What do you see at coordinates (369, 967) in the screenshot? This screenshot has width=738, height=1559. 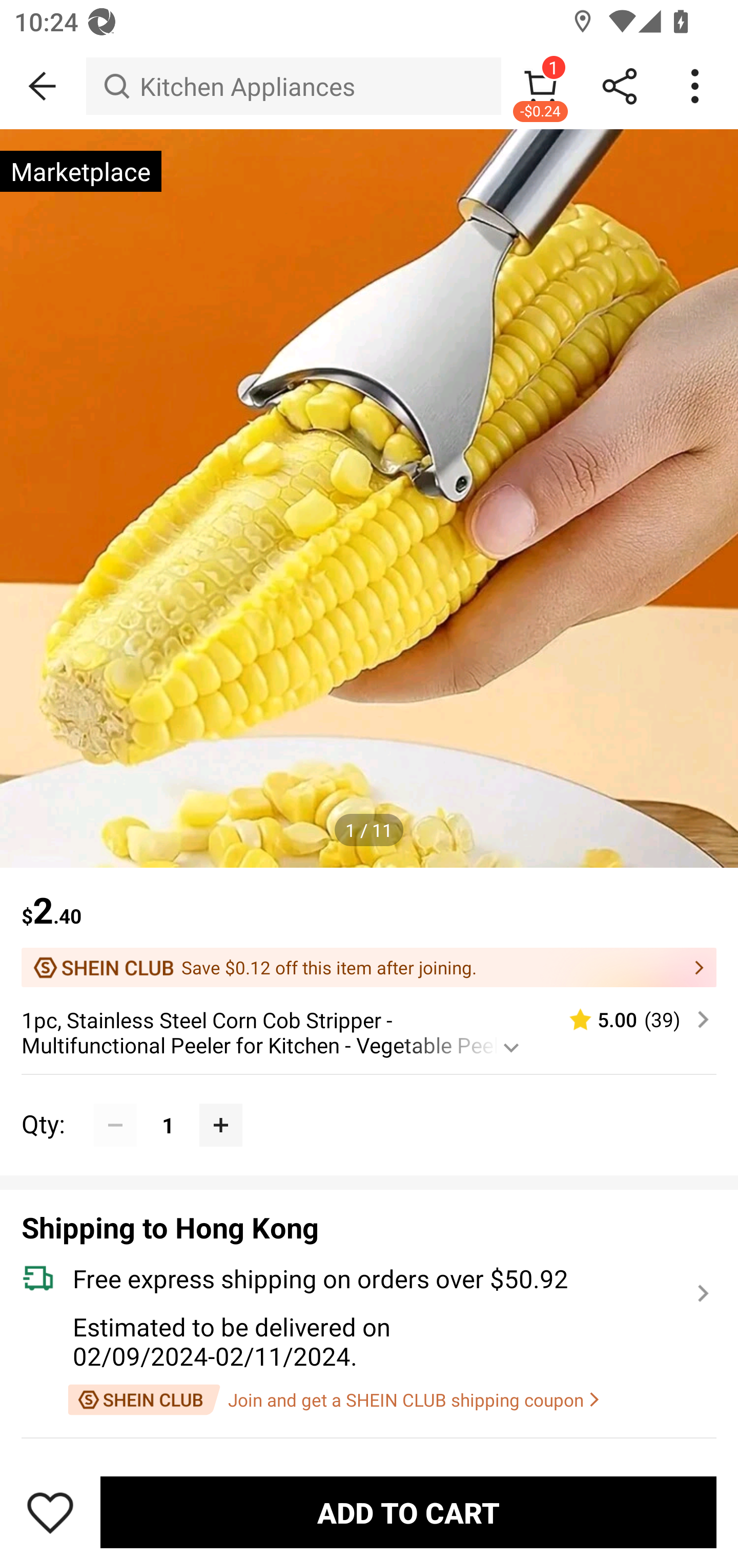 I see `Save $0.12 off this item after joining.` at bounding box center [369, 967].